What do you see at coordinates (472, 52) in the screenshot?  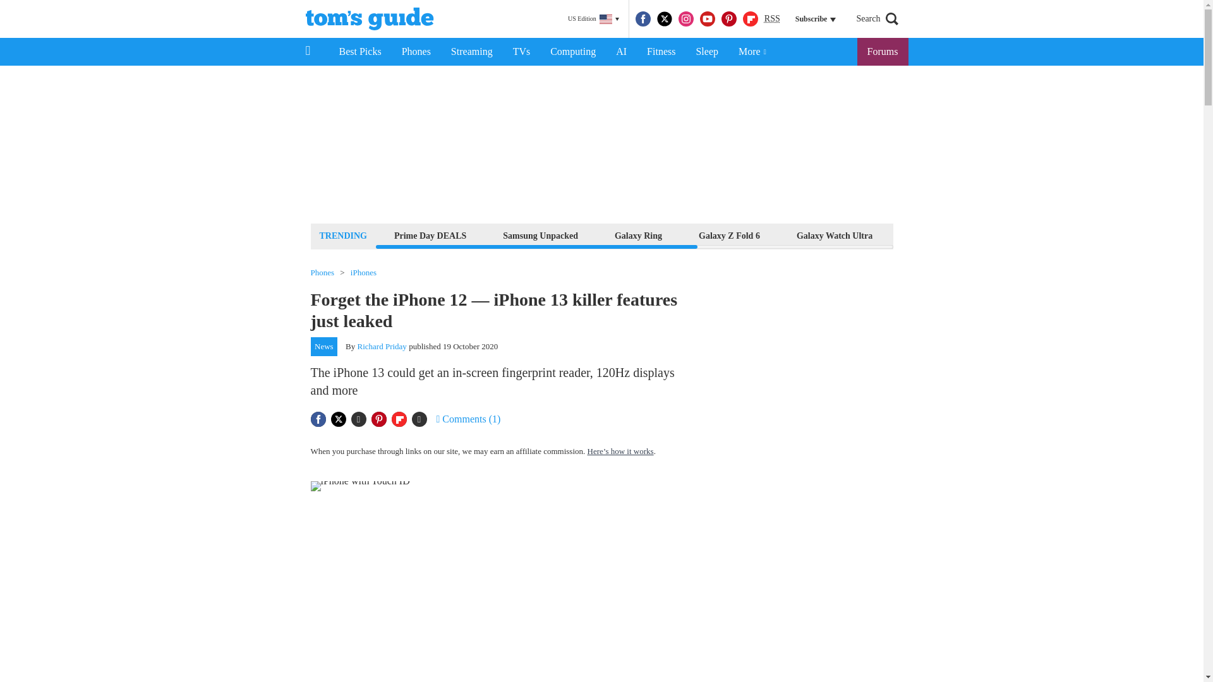 I see `Streaming` at bounding box center [472, 52].